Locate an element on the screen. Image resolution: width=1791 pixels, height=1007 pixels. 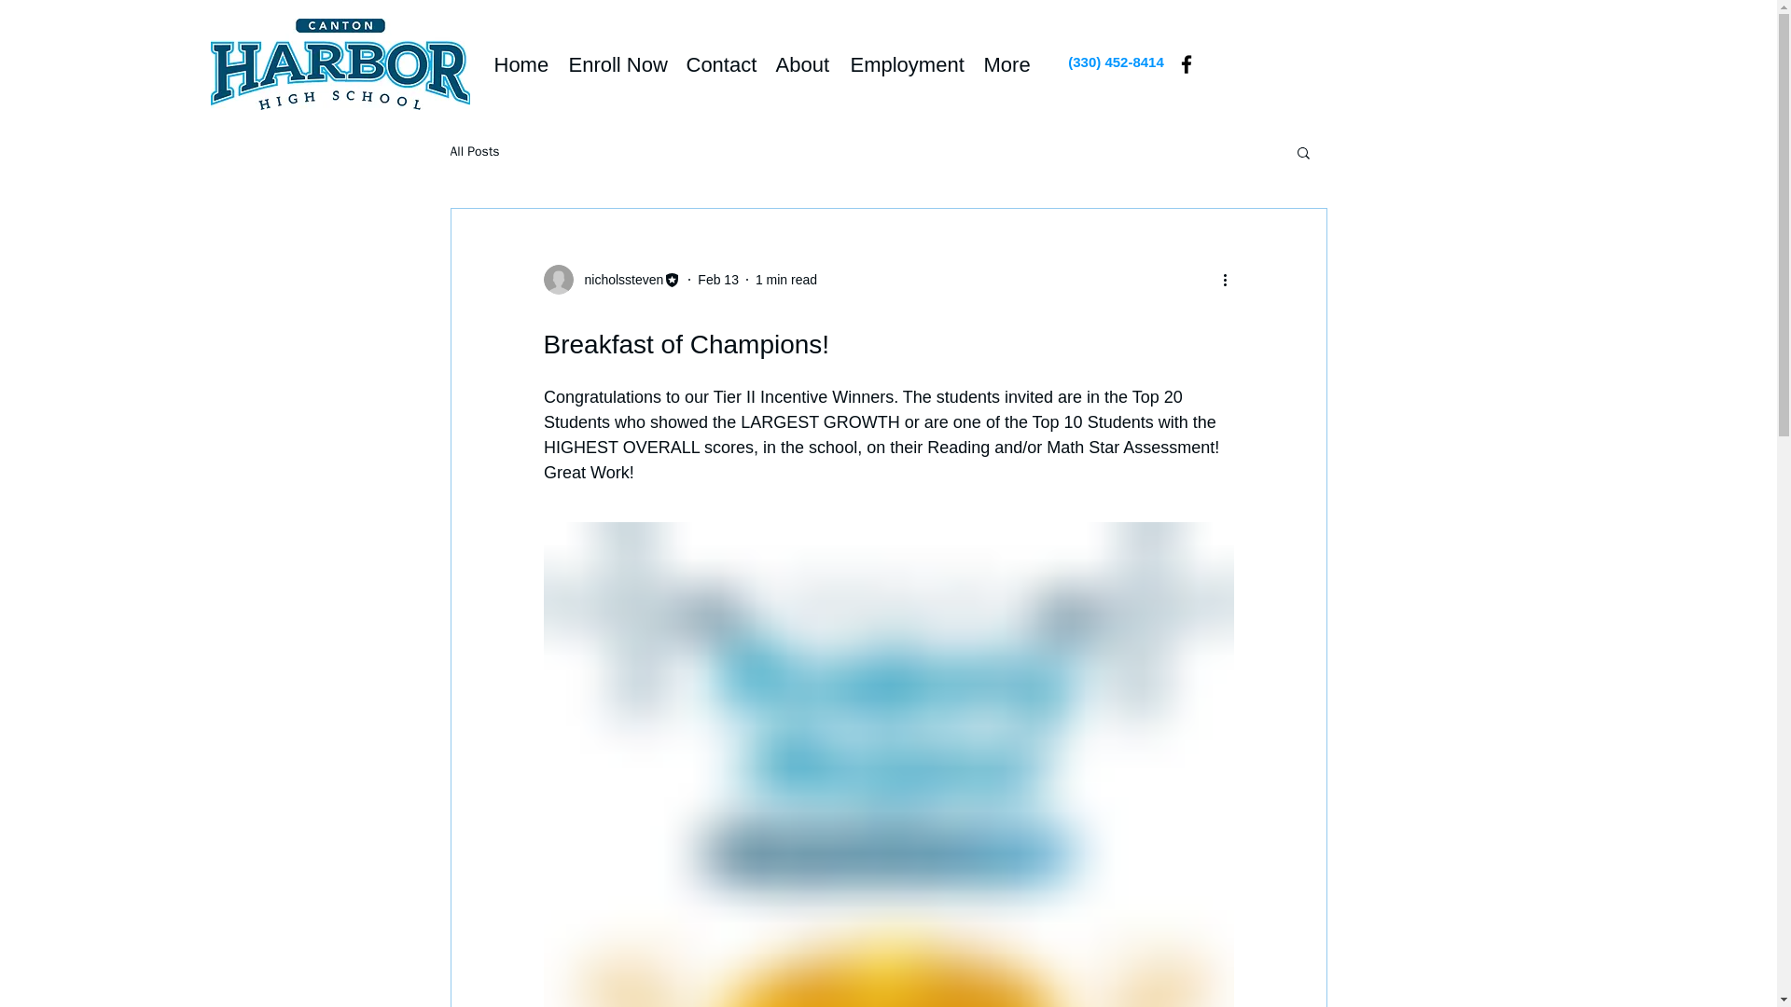
Home is located at coordinates (522, 64).